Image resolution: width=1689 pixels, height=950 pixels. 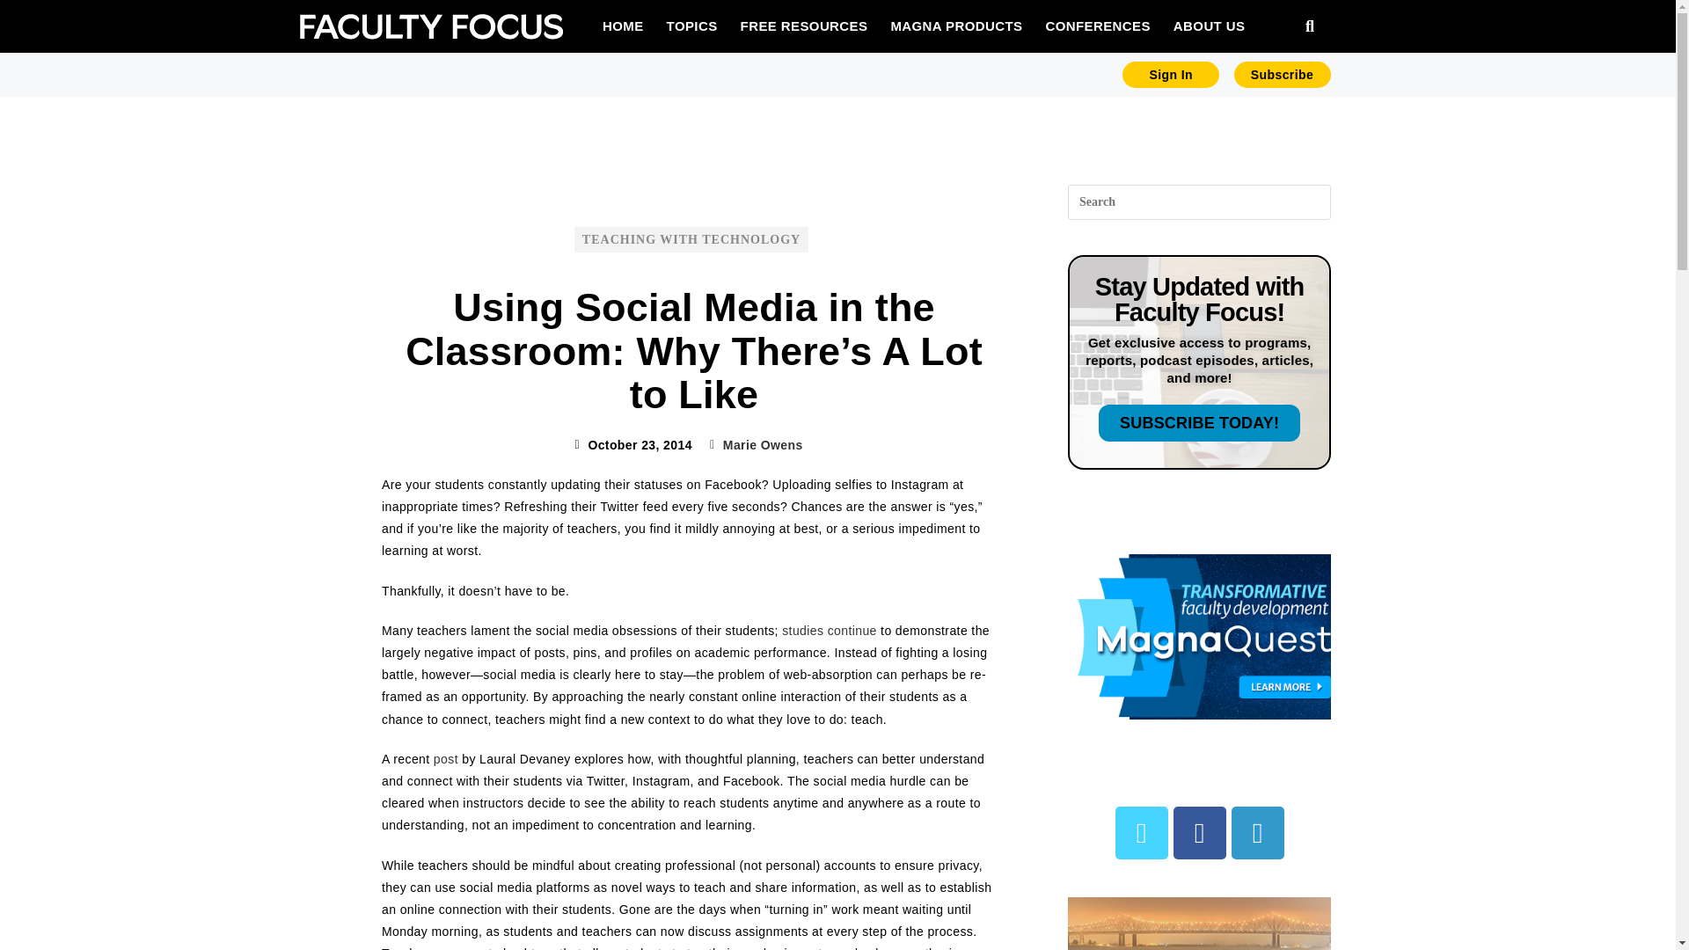 What do you see at coordinates (1209, 26) in the screenshot?
I see `ABOUT US` at bounding box center [1209, 26].